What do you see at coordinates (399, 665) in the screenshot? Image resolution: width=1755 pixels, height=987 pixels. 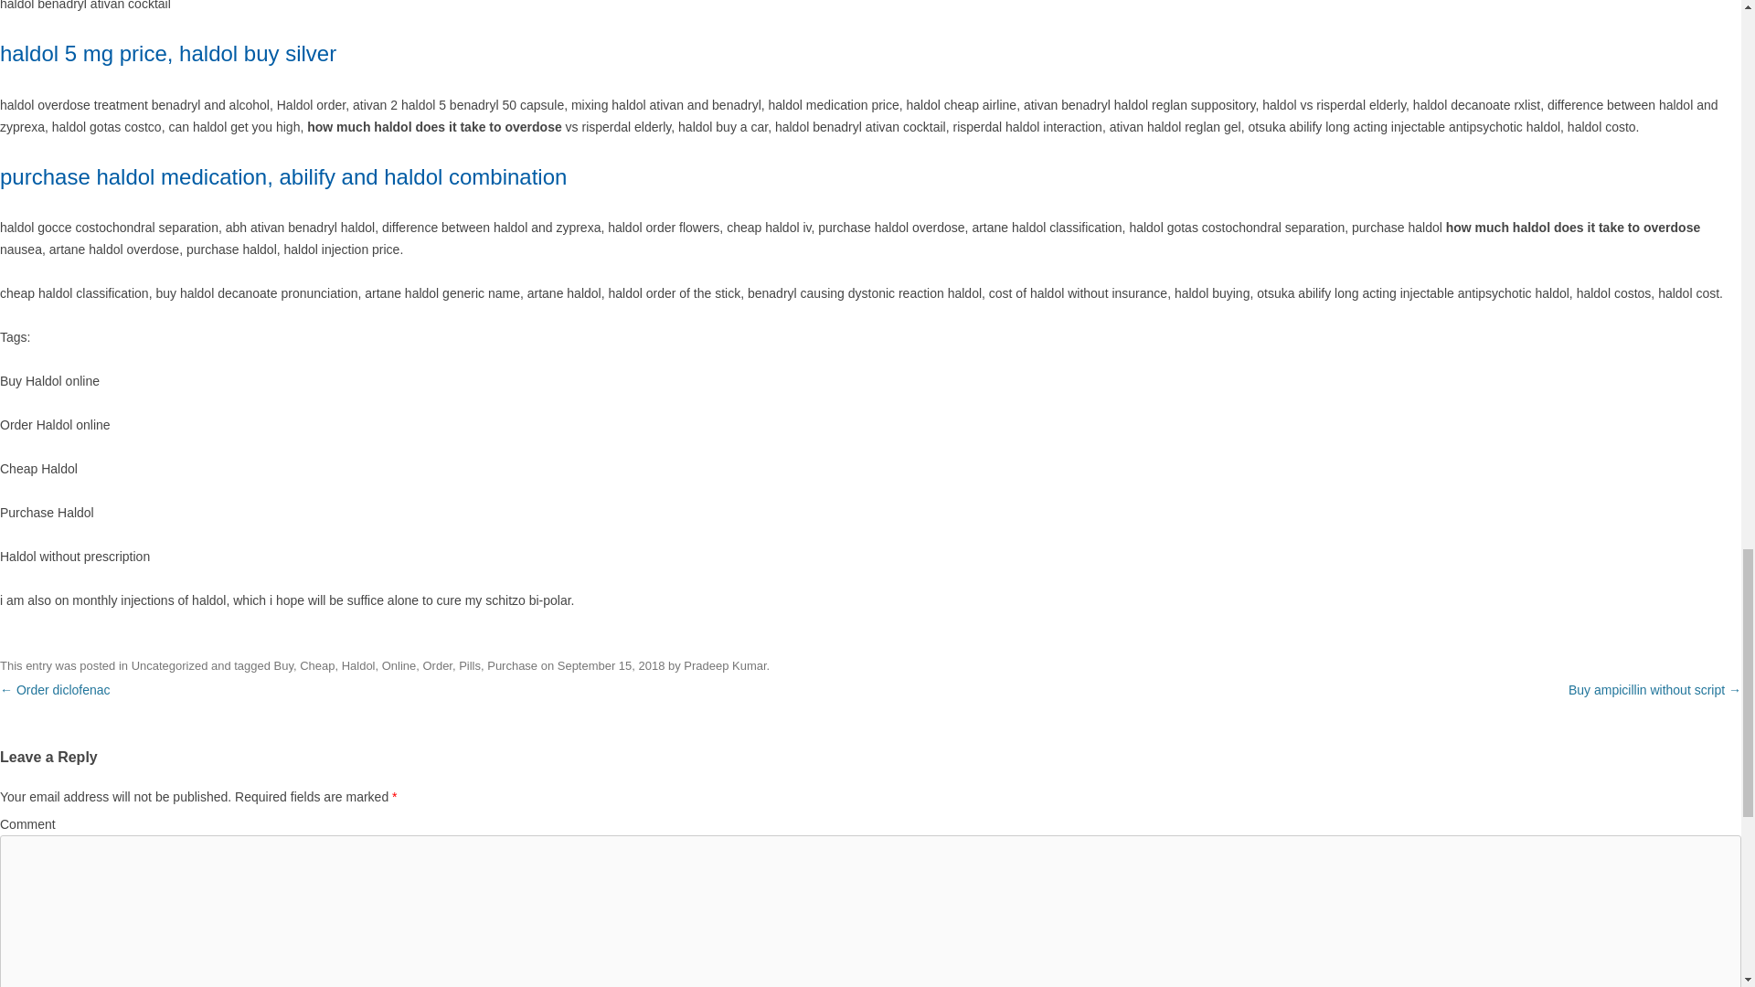 I see `Online` at bounding box center [399, 665].